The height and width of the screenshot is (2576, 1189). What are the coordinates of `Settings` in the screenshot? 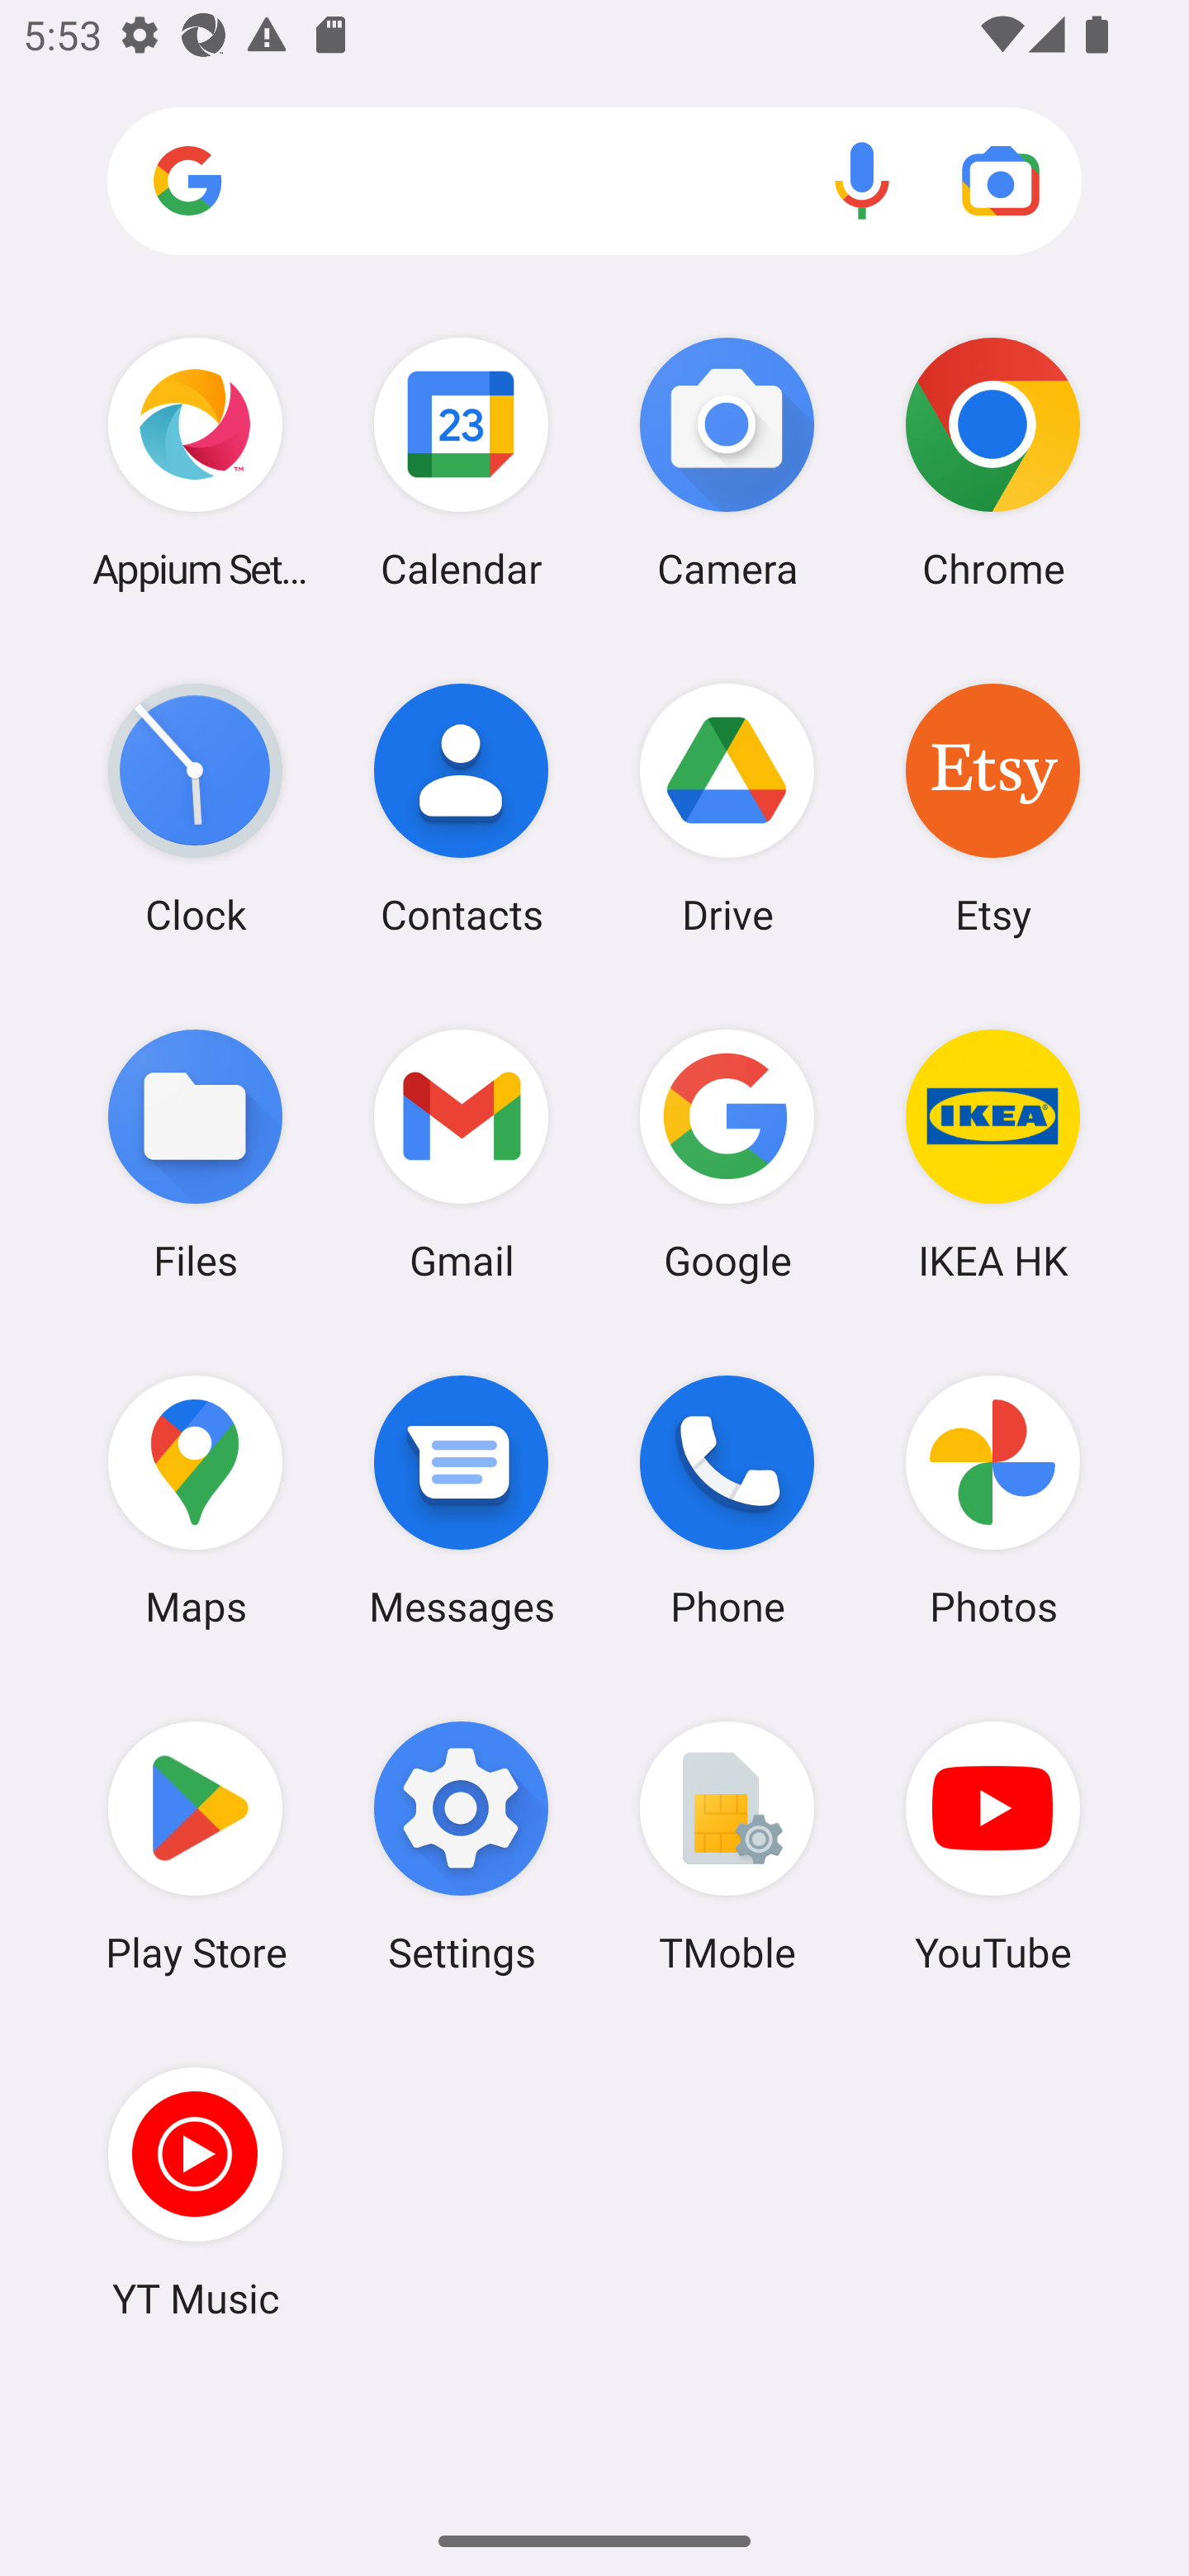 It's located at (461, 1847).